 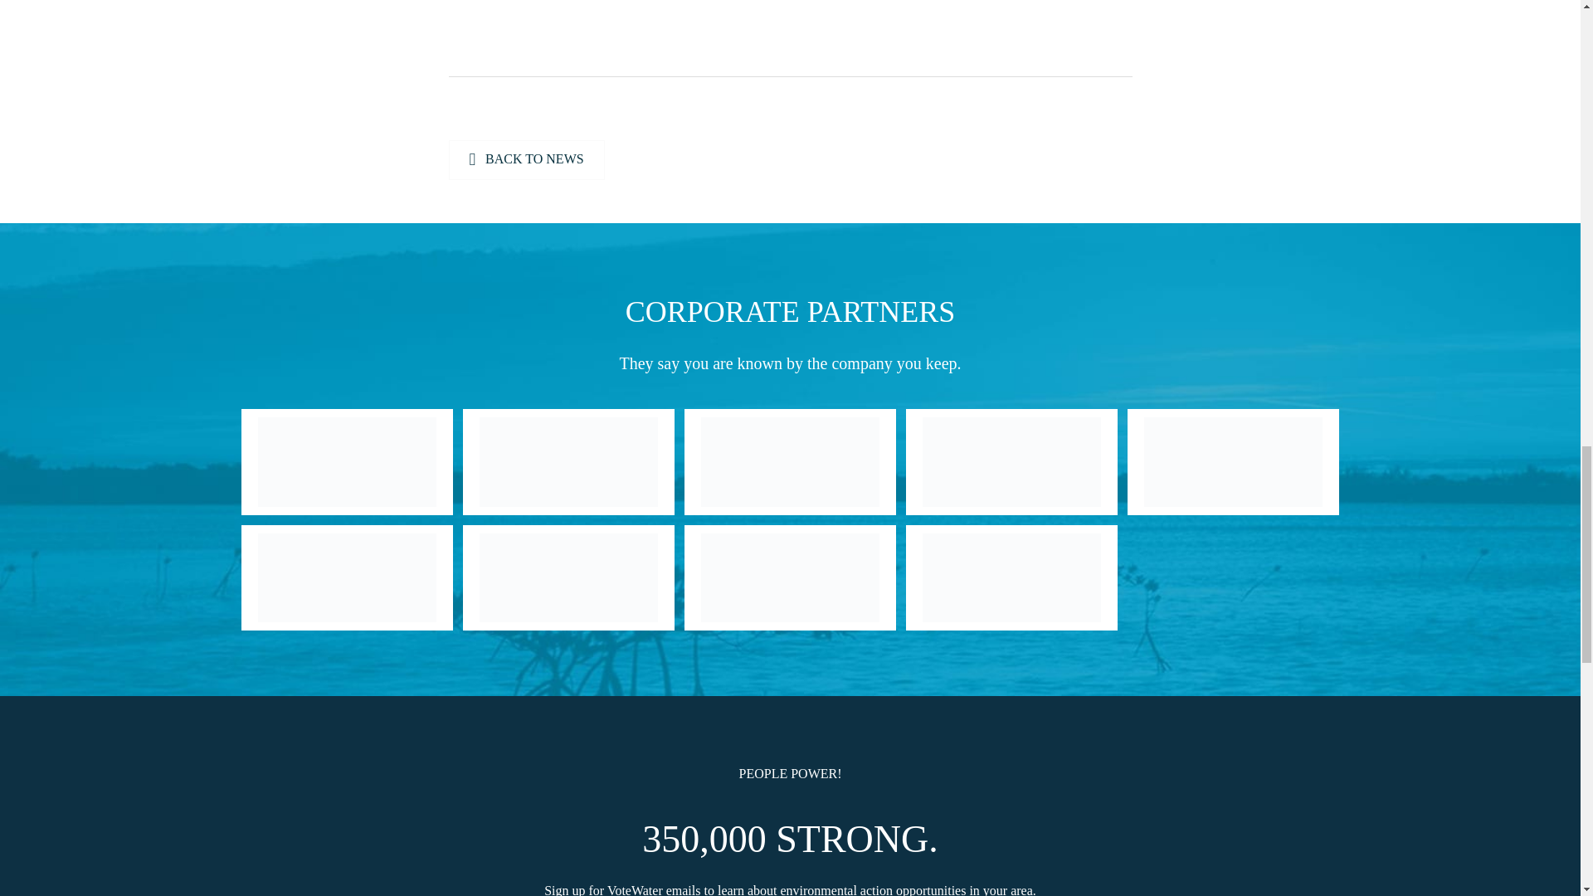 What do you see at coordinates (568, 577) in the screenshot?
I see `logo-fko` at bounding box center [568, 577].